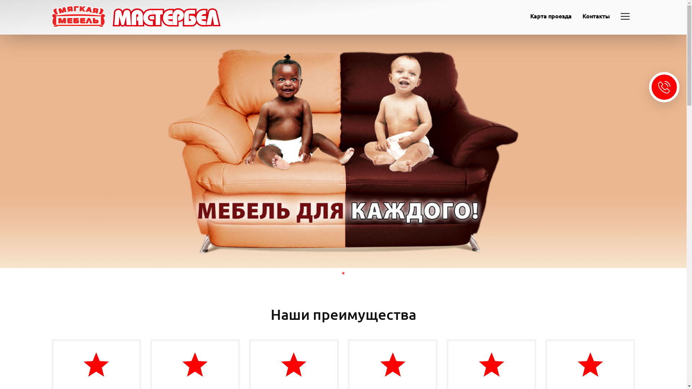  What do you see at coordinates (343, 273) in the screenshot?
I see `1` at bounding box center [343, 273].